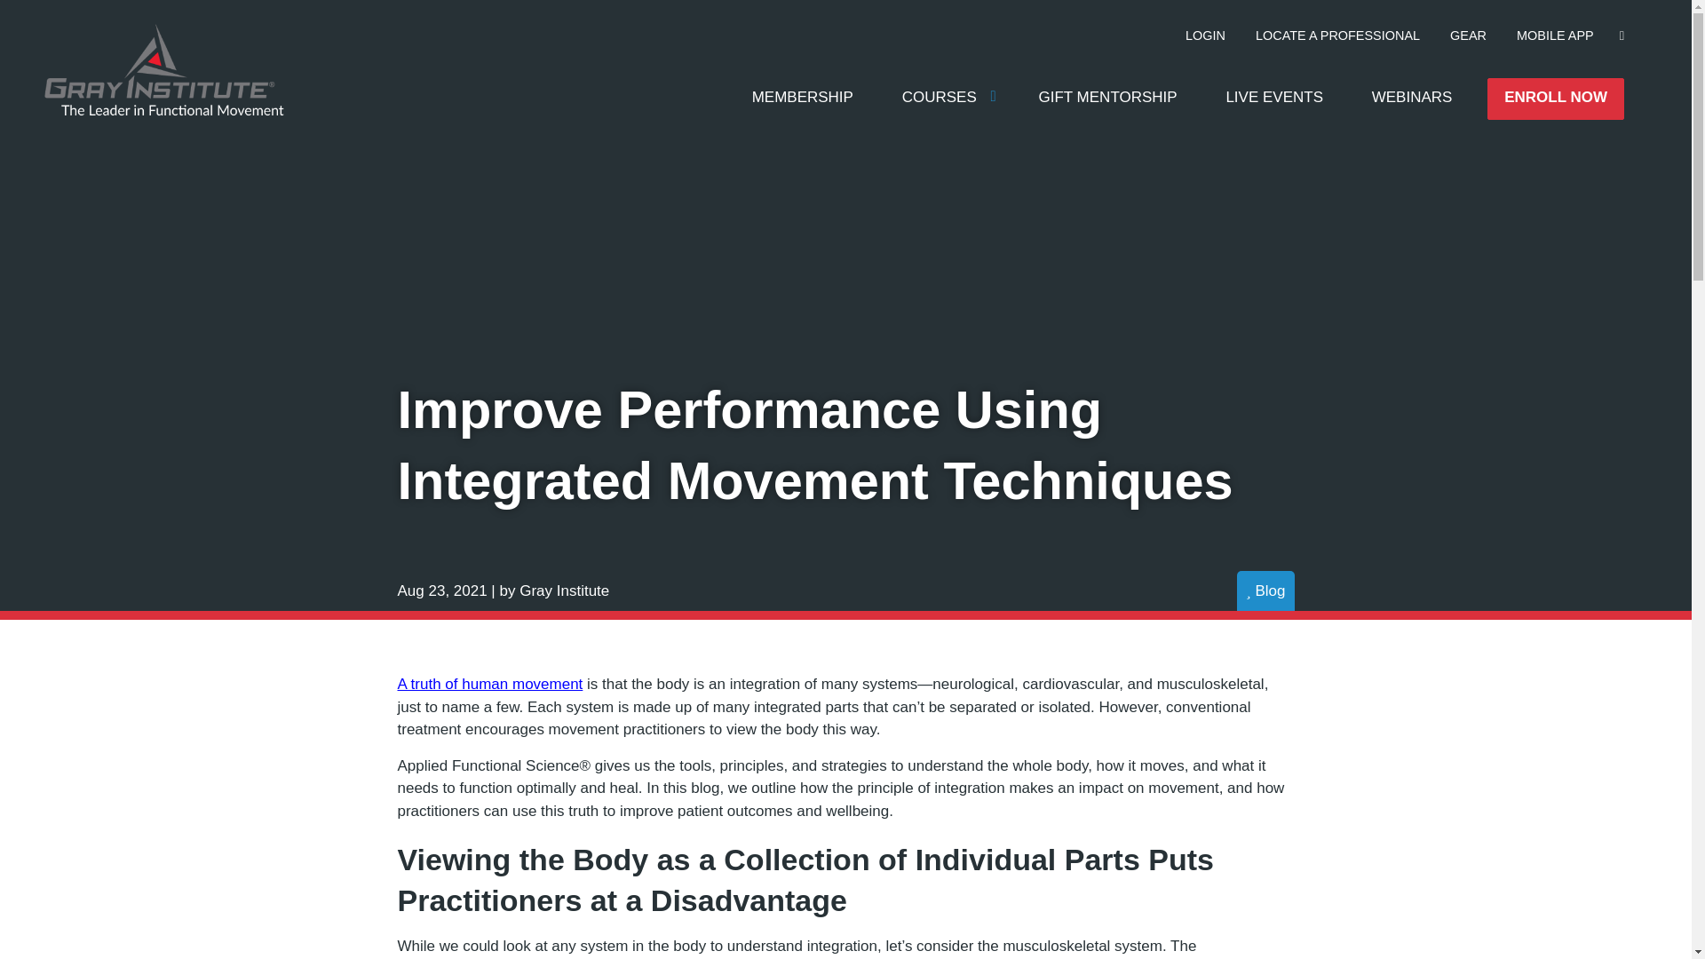 The width and height of the screenshot is (1705, 959). Describe the element at coordinates (802, 98) in the screenshot. I see `MEMBERSHIP` at that location.